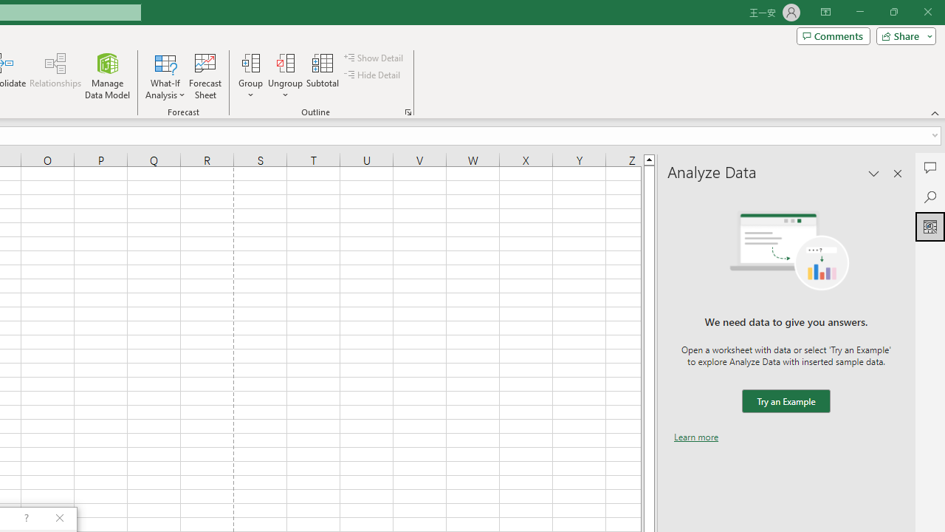 The width and height of the screenshot is (945, 532). I want to click on Learn more, so click(696, 437).